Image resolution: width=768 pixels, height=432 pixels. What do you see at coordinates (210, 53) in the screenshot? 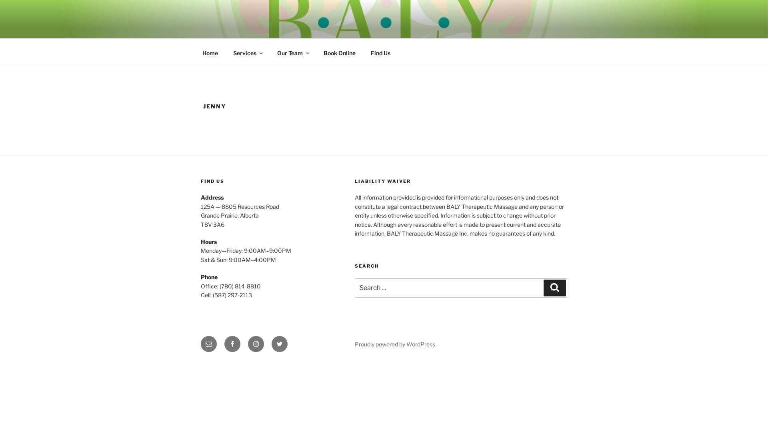
I see `Home` at bounding box center [210, 53].